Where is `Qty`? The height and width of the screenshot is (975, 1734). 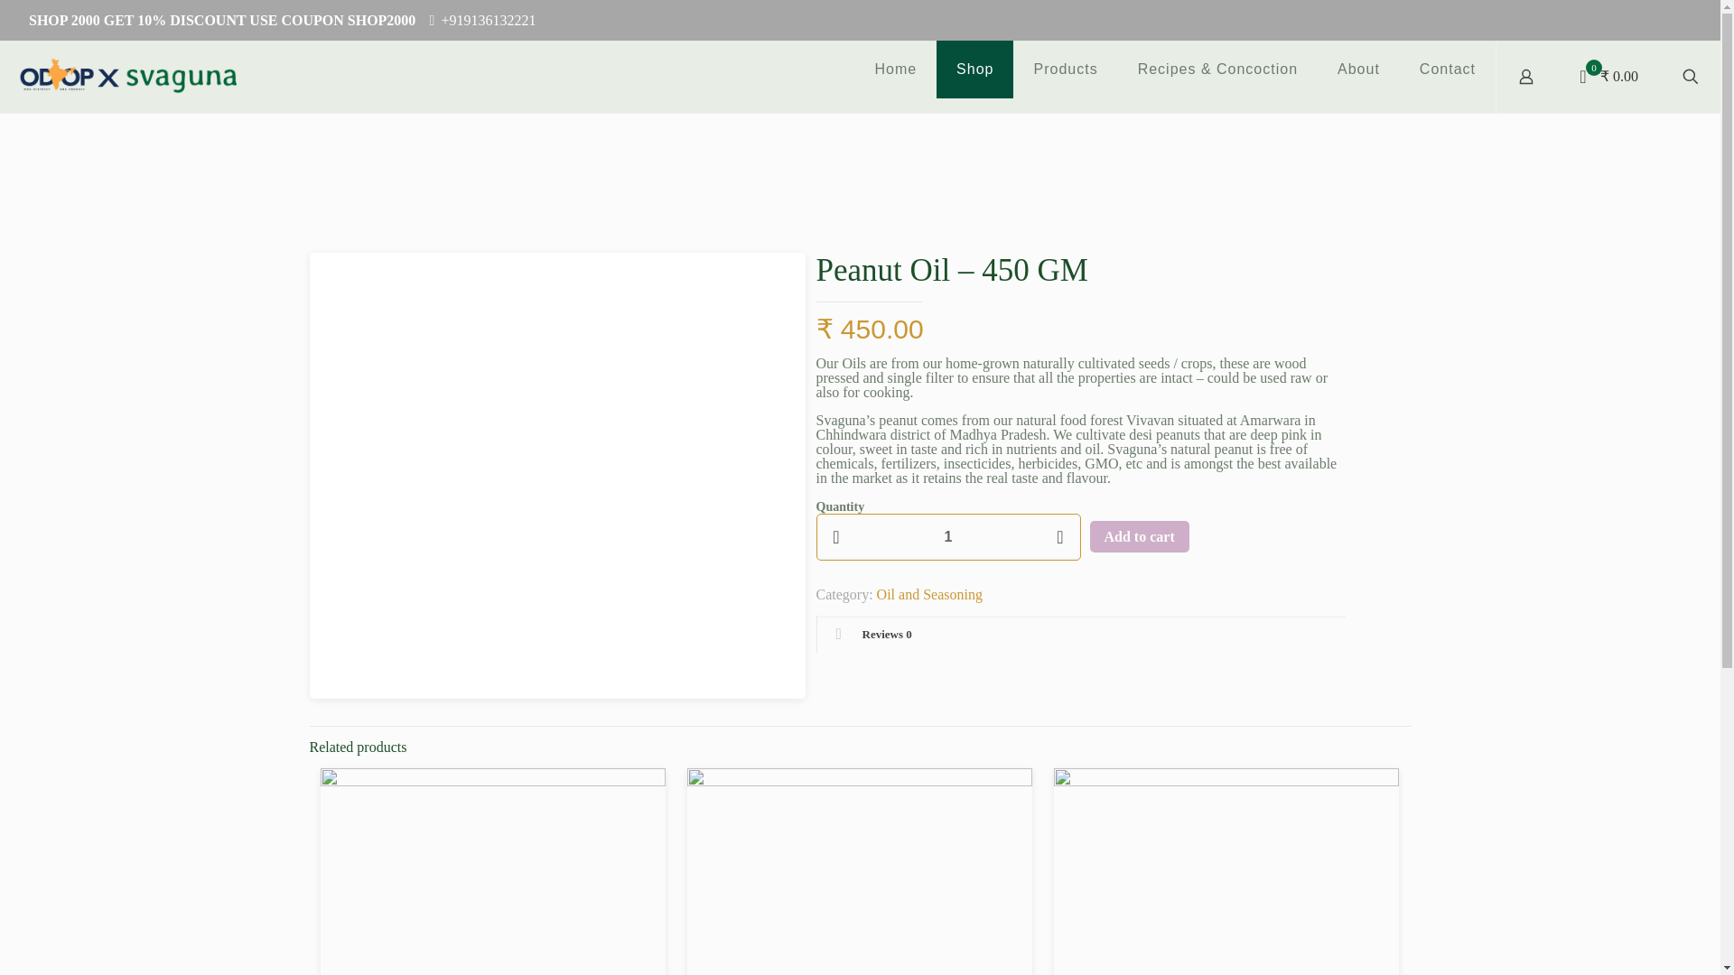 Qty is located at coordinates (948, 537).